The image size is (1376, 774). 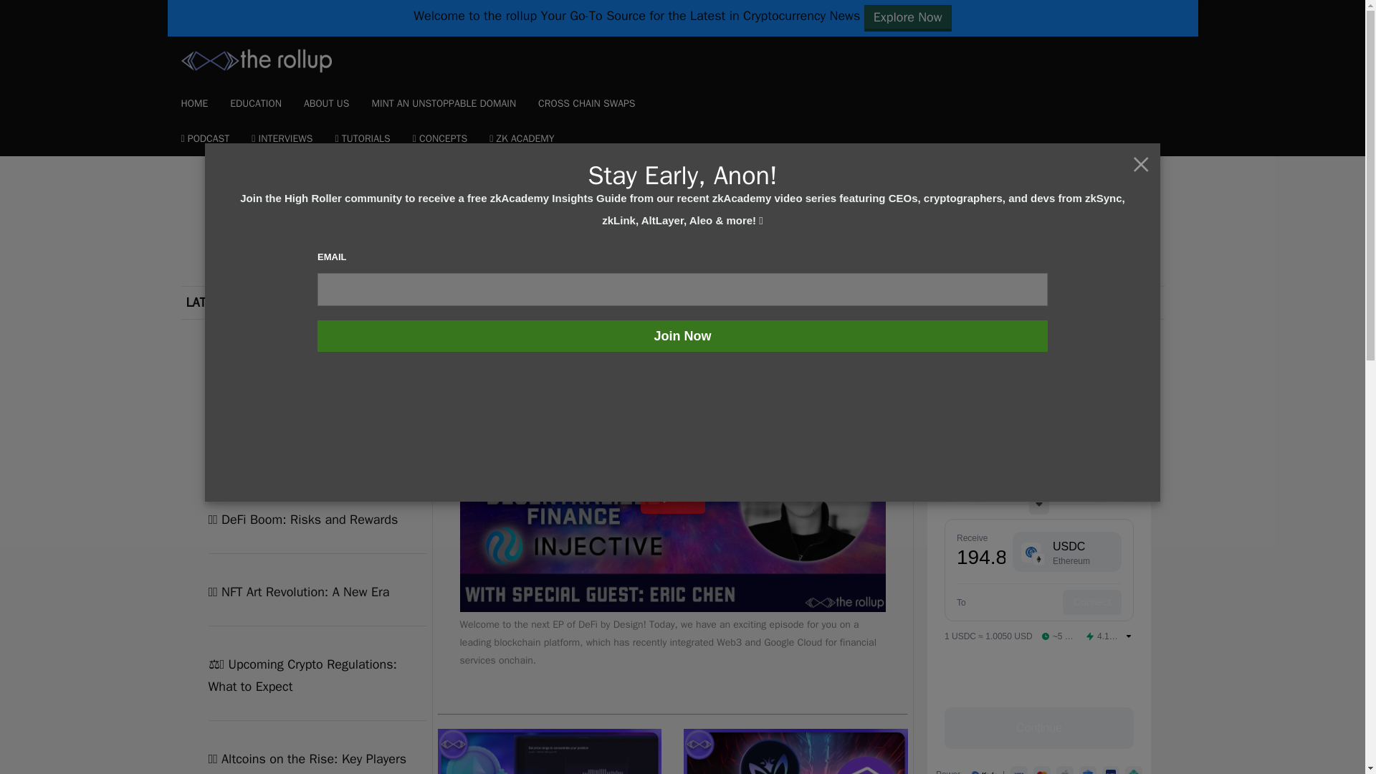 What do you see at coordinates (907, 18) in the screenshot?
I see `Explore Now` at bounding box center [907, 18].